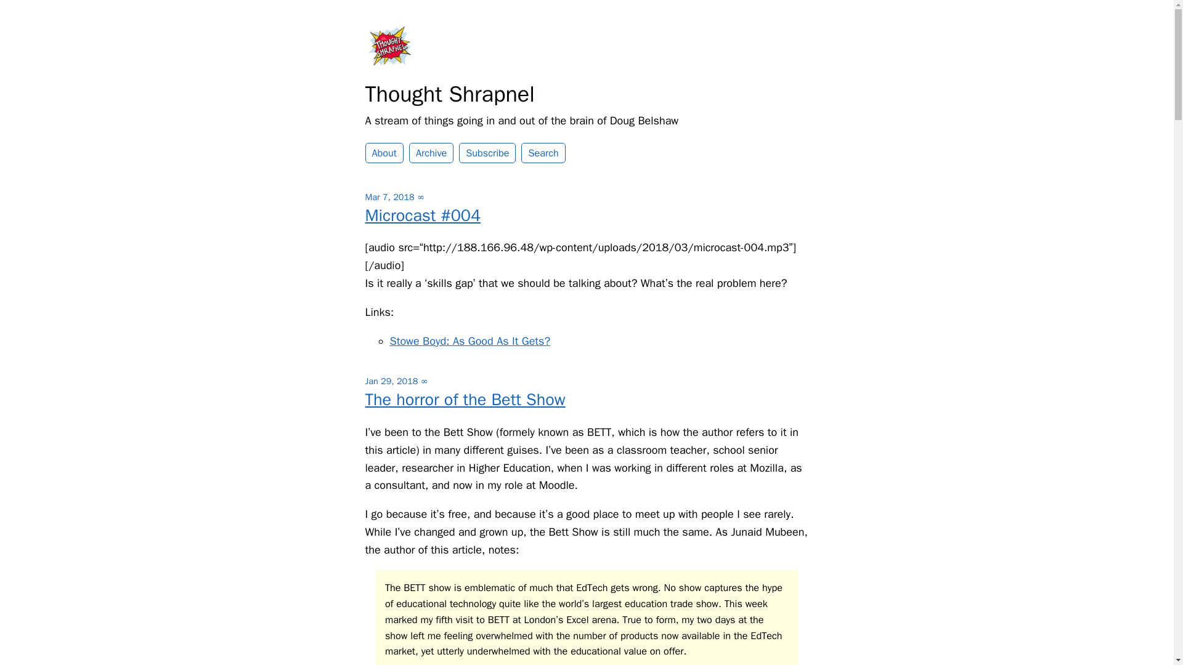 This screenshot has height=665, width=1183. What do you see at coordinates (383, 153) in the screenshot?
I see `About` at bounding box center [383, 153].